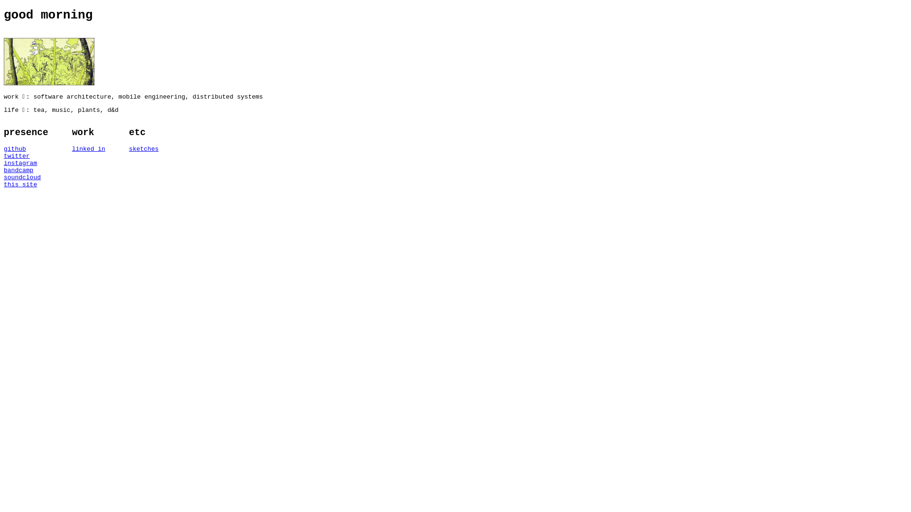 The height and width of the screenshot is (512, 911). Describe the element at coordinates (26, 156) in the screenshot. I see `twitter` at that location.